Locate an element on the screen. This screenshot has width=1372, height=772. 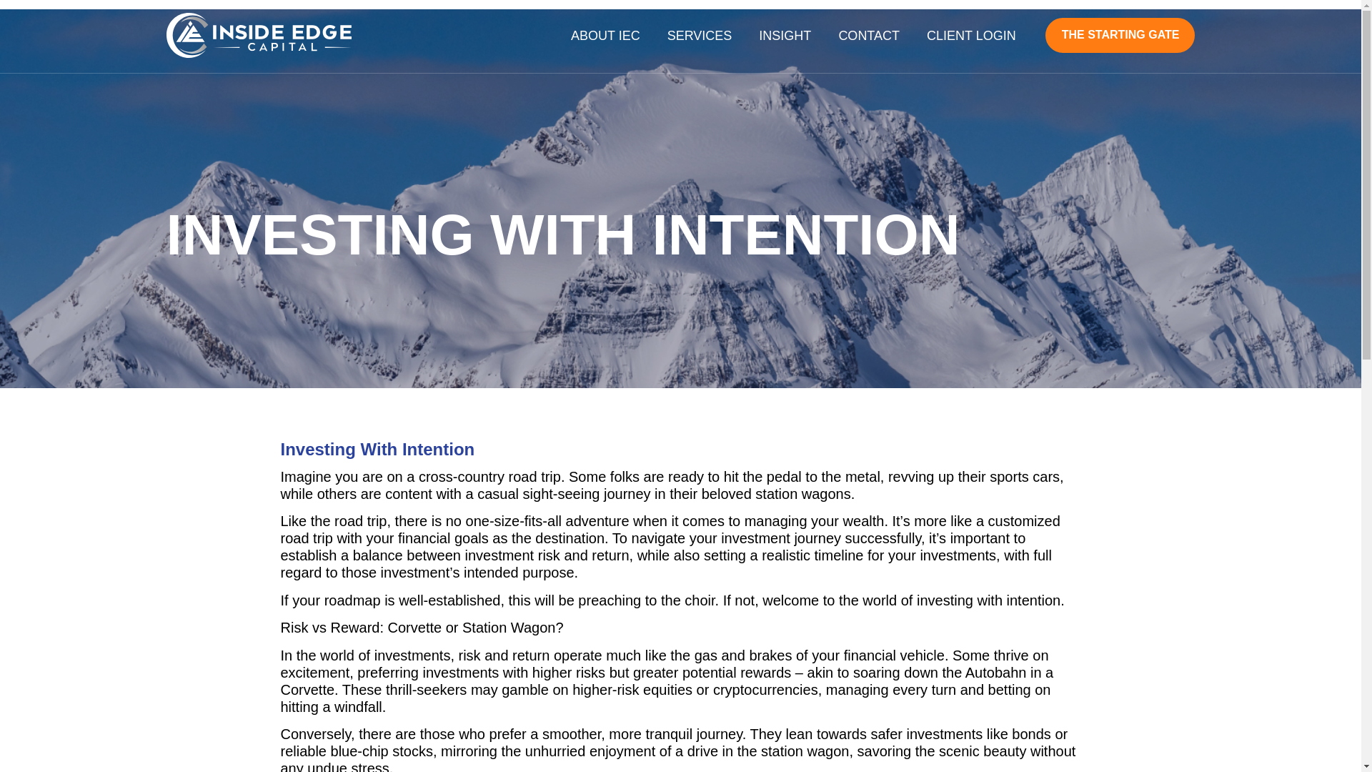
CONTACT is located at coordinates (869, 35).